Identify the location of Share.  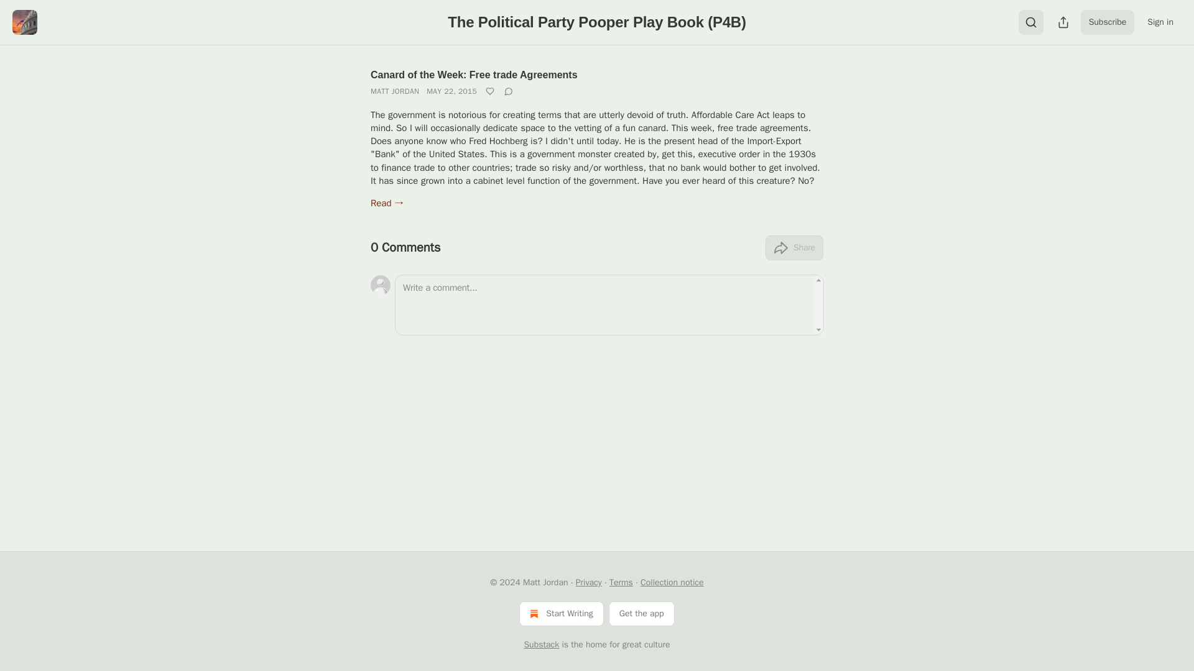
(794, 248).